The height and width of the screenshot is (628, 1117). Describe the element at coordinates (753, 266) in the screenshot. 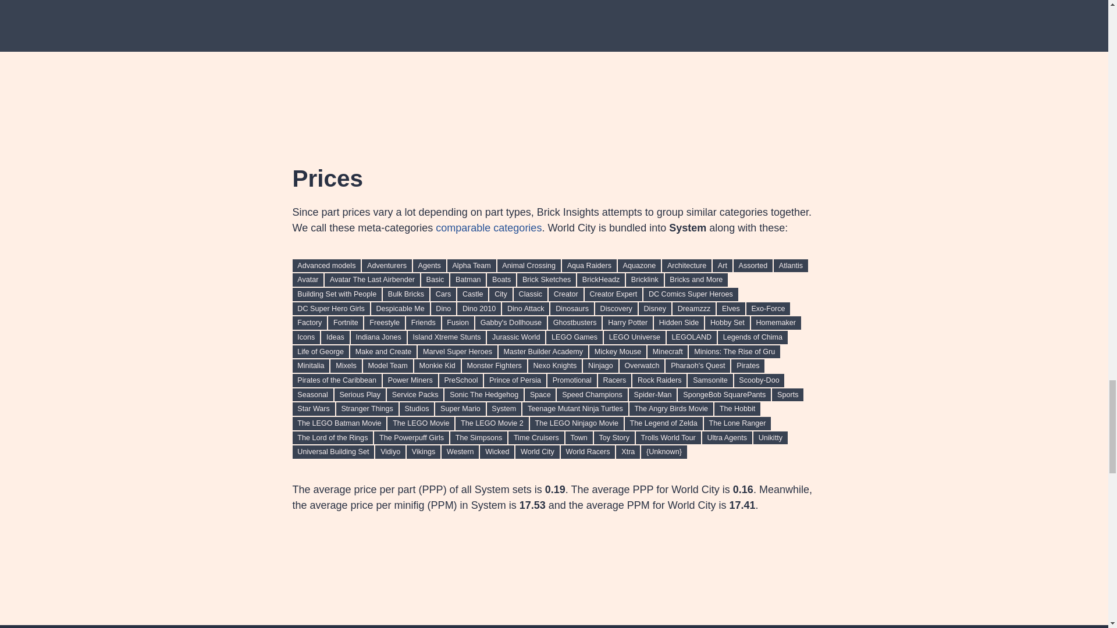

I see `Assorted` at that location.